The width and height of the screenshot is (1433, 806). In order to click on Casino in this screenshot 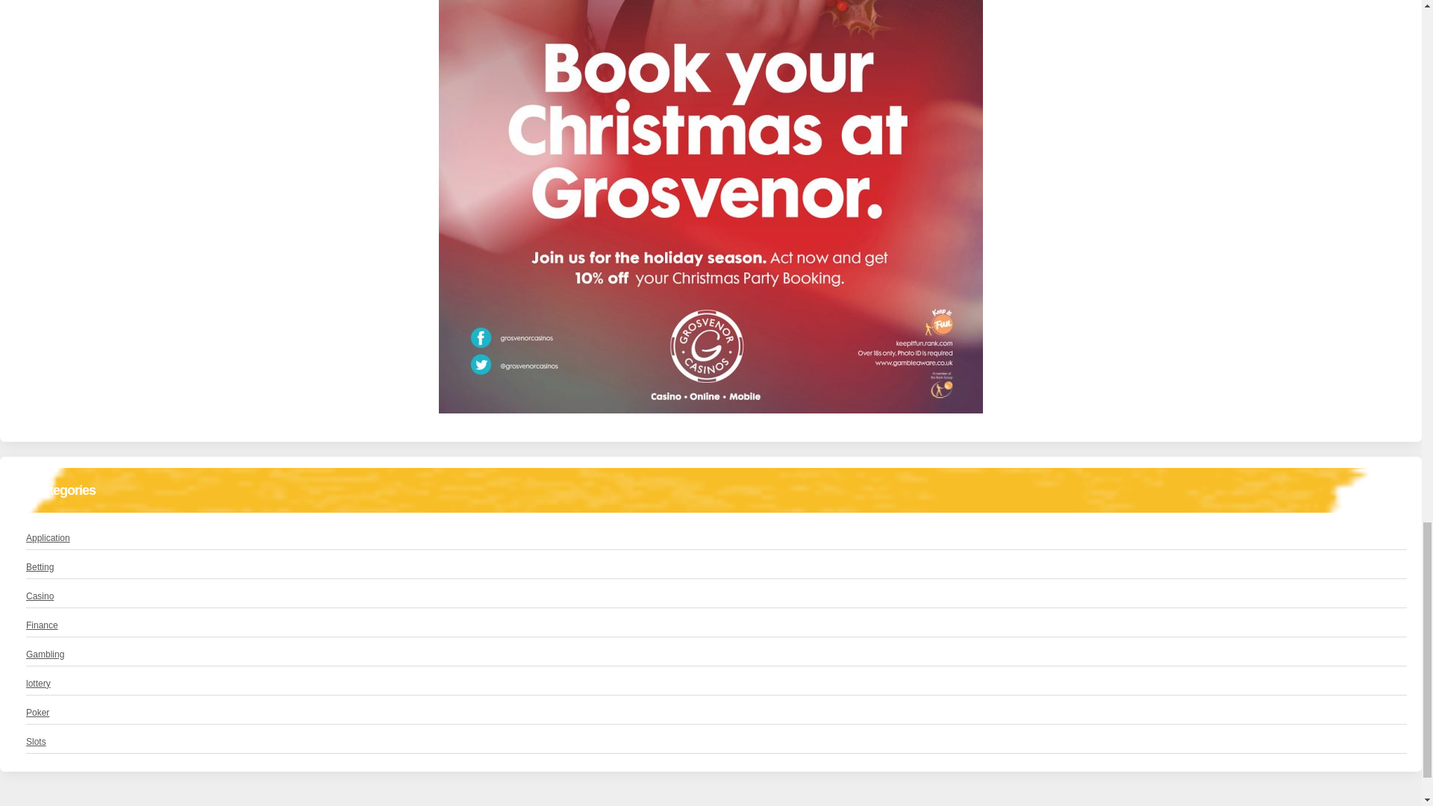, I will do `click(40, 596)`.